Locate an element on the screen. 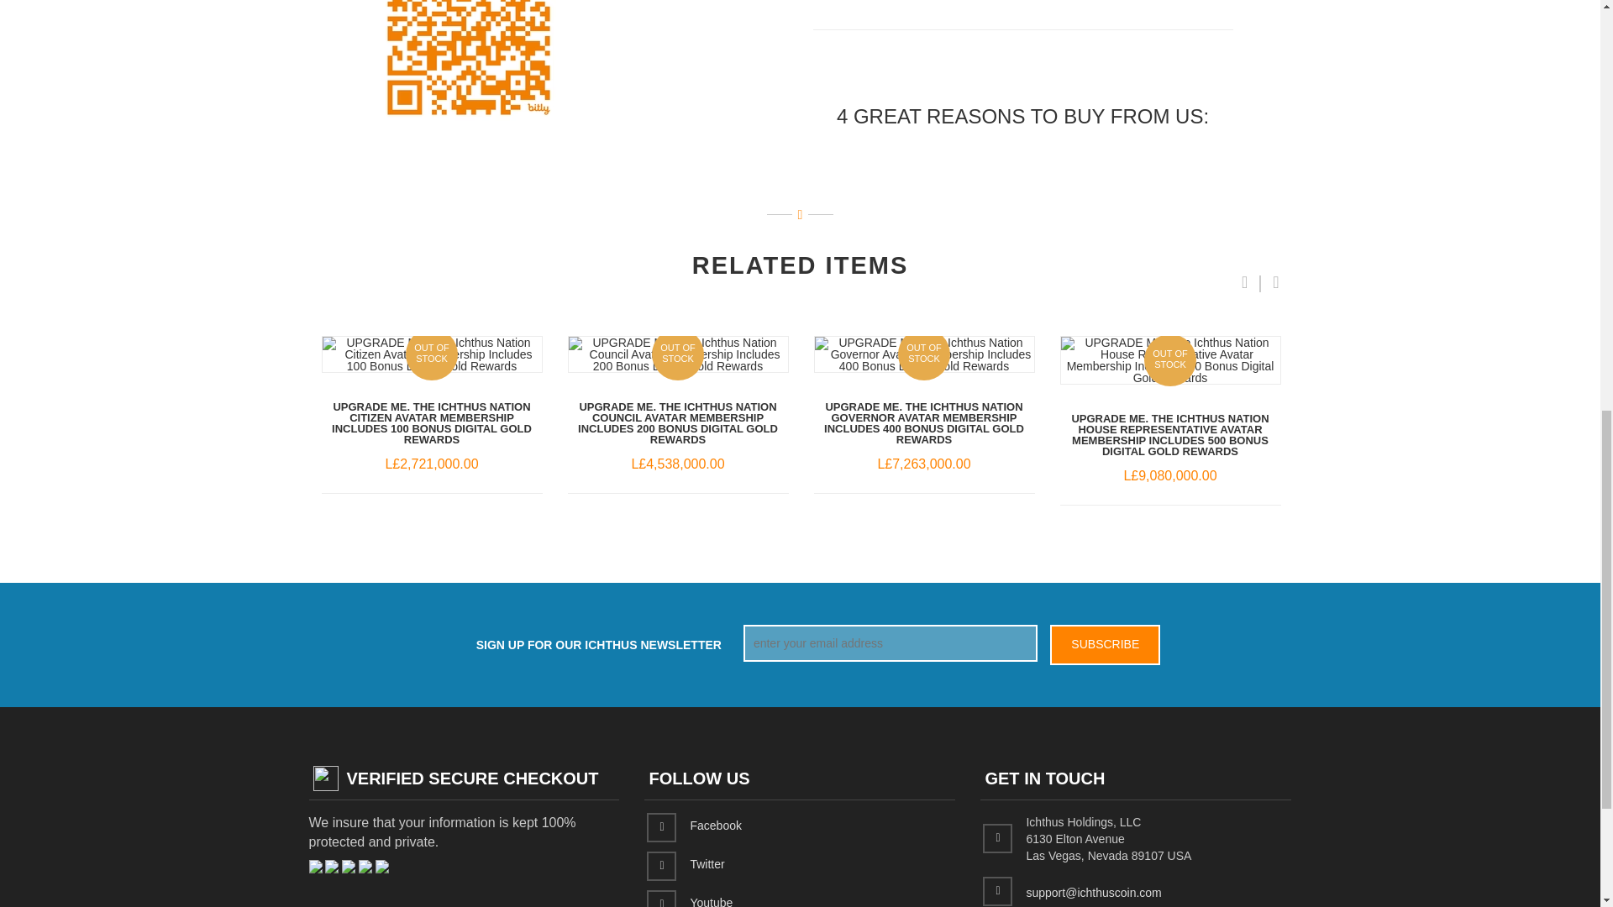 The image size is (1613, 907). Youtube is located at coordinates (711, 900).